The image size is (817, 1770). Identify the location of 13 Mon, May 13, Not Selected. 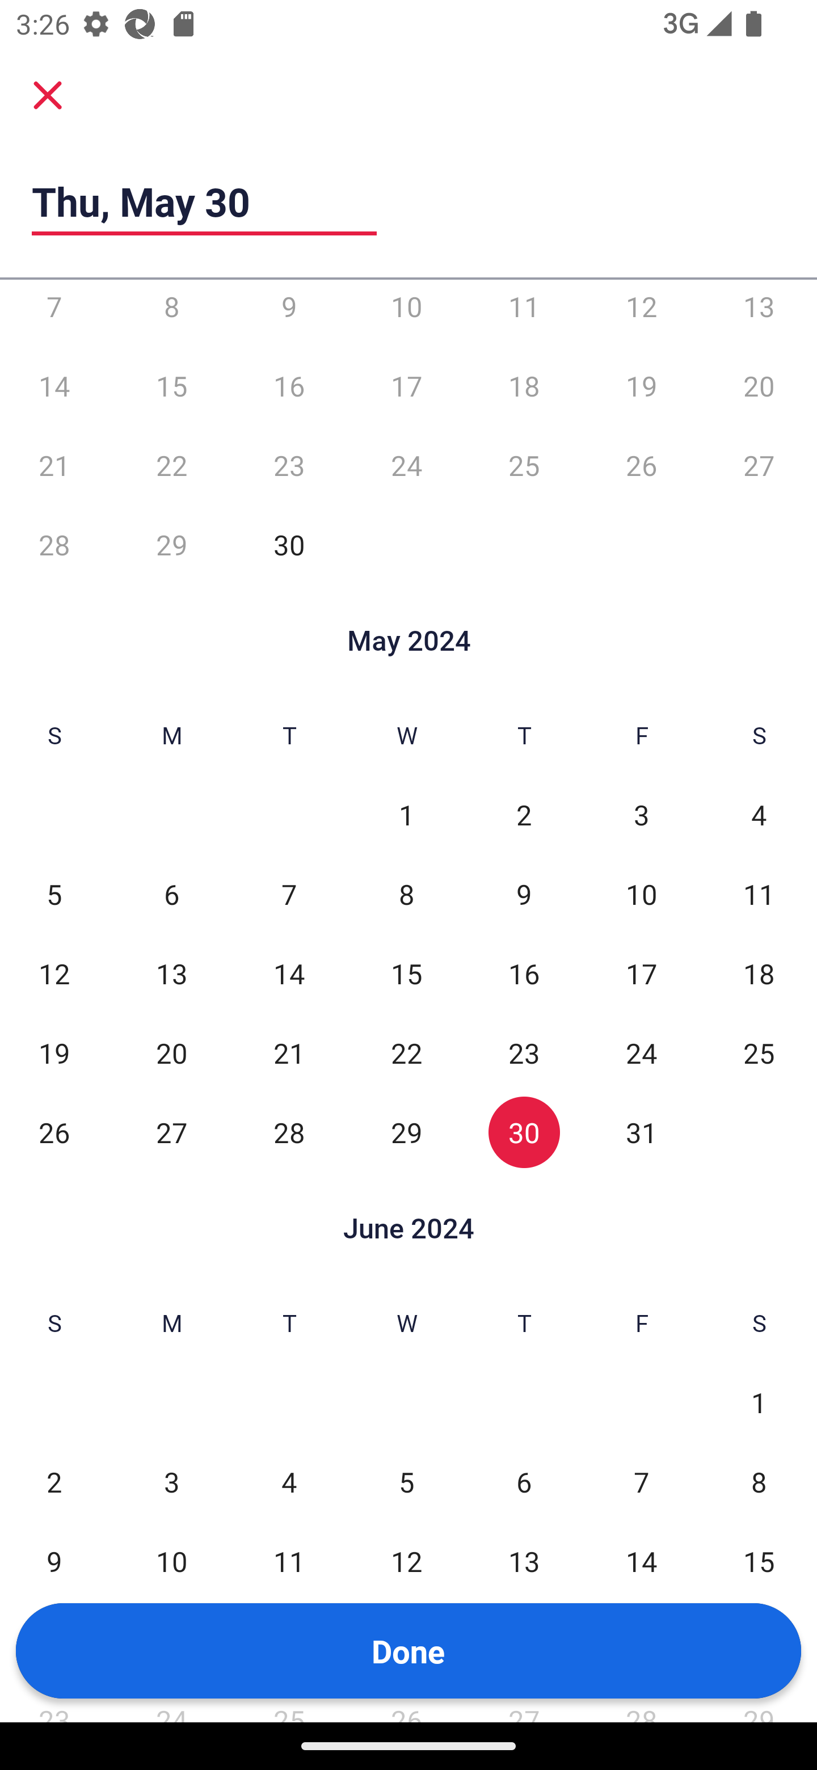
(171, 973).